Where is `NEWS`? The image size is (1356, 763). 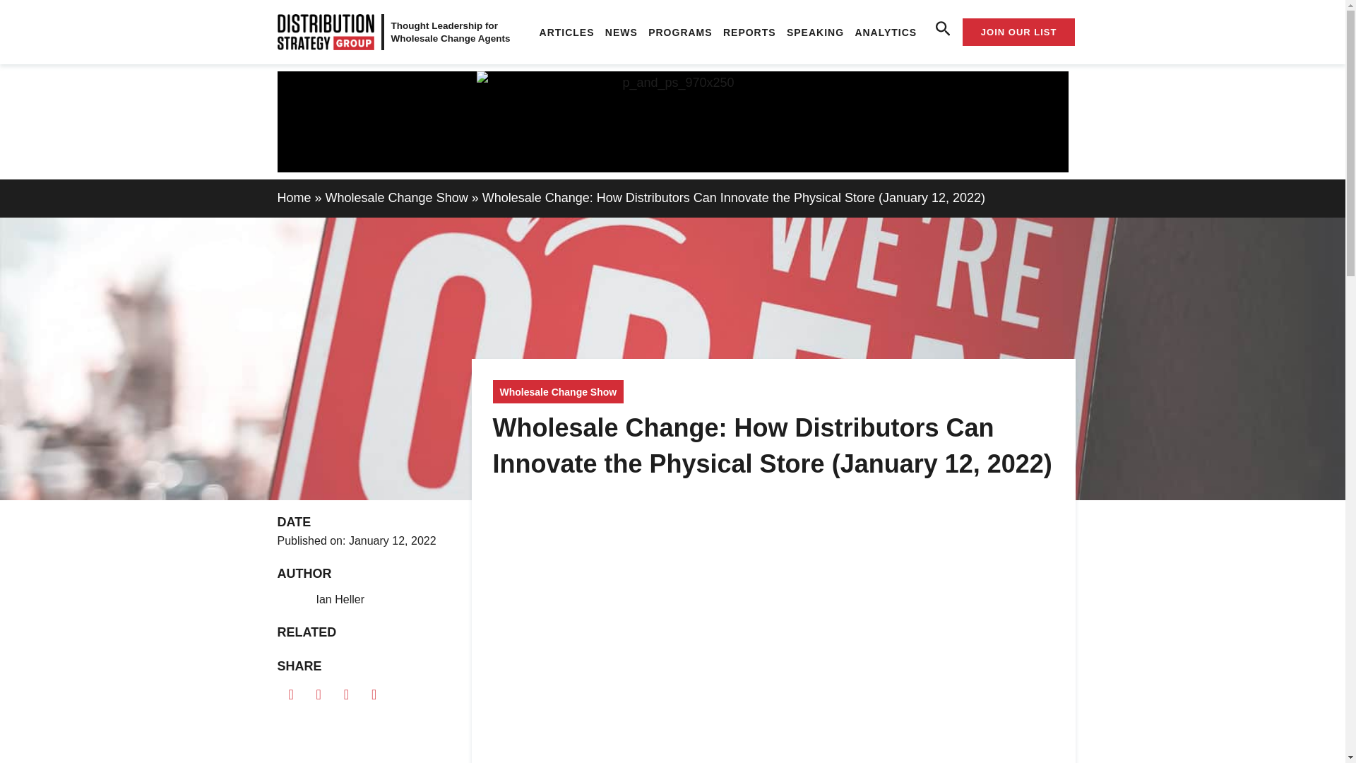 NEWS is located at coordinates (621, 32).